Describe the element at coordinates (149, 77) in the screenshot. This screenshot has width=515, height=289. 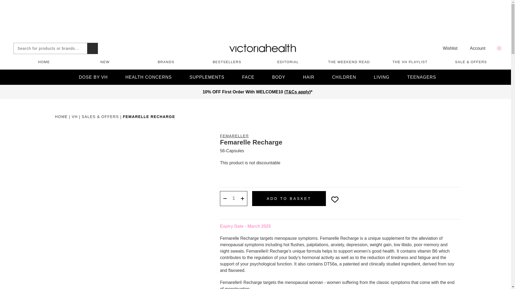
I see `HEALTH CONCERNS` at that location.